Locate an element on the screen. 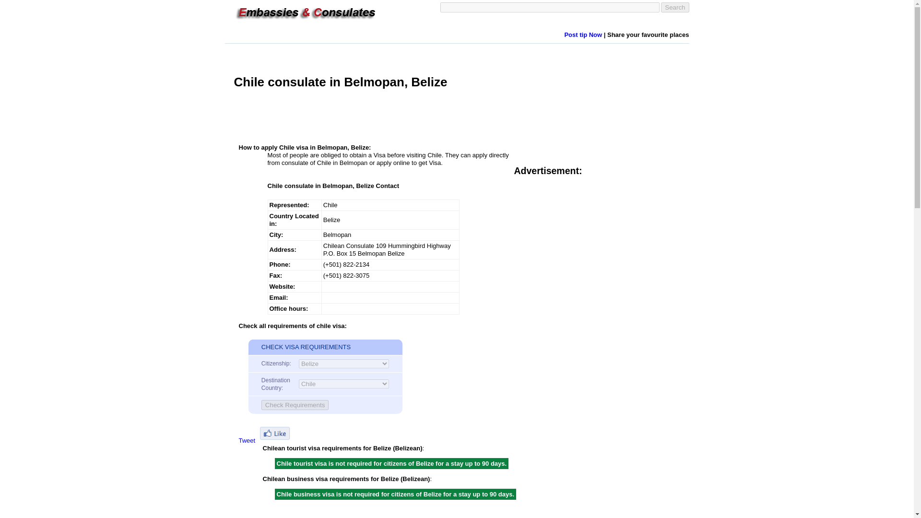  Vietnam Travel is located at coordinates (301, 21).